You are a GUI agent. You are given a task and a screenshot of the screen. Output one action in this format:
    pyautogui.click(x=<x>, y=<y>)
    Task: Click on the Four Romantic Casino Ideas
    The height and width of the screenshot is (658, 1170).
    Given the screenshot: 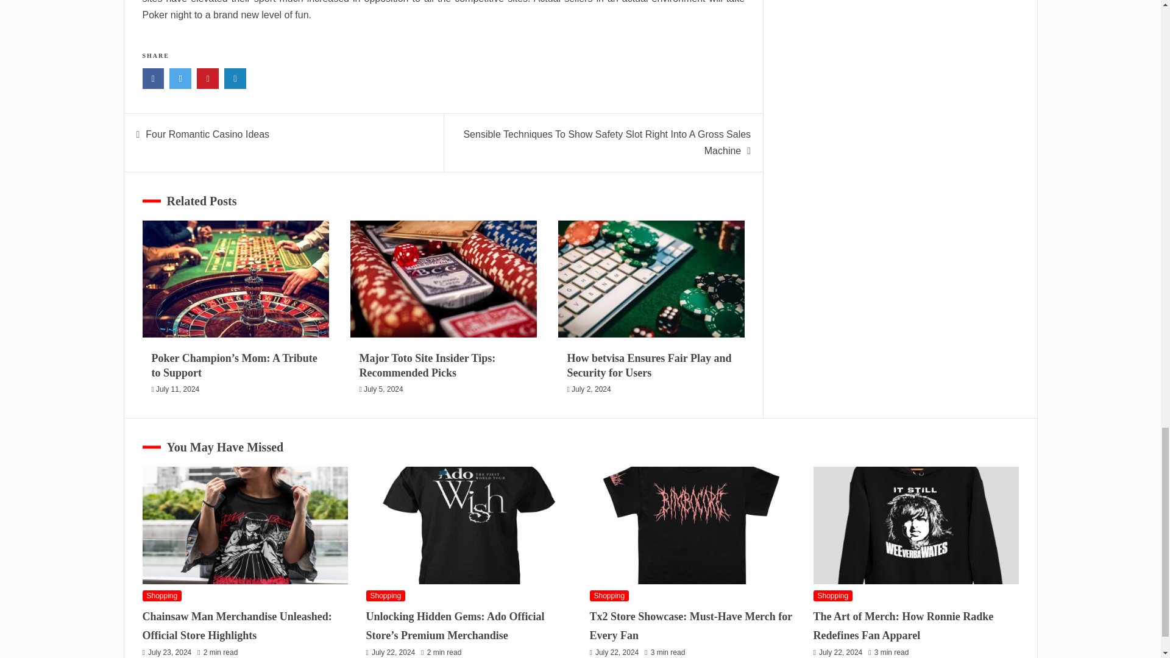 What is the action you would take?
    pyautogui.click(x=207, y=134)
    